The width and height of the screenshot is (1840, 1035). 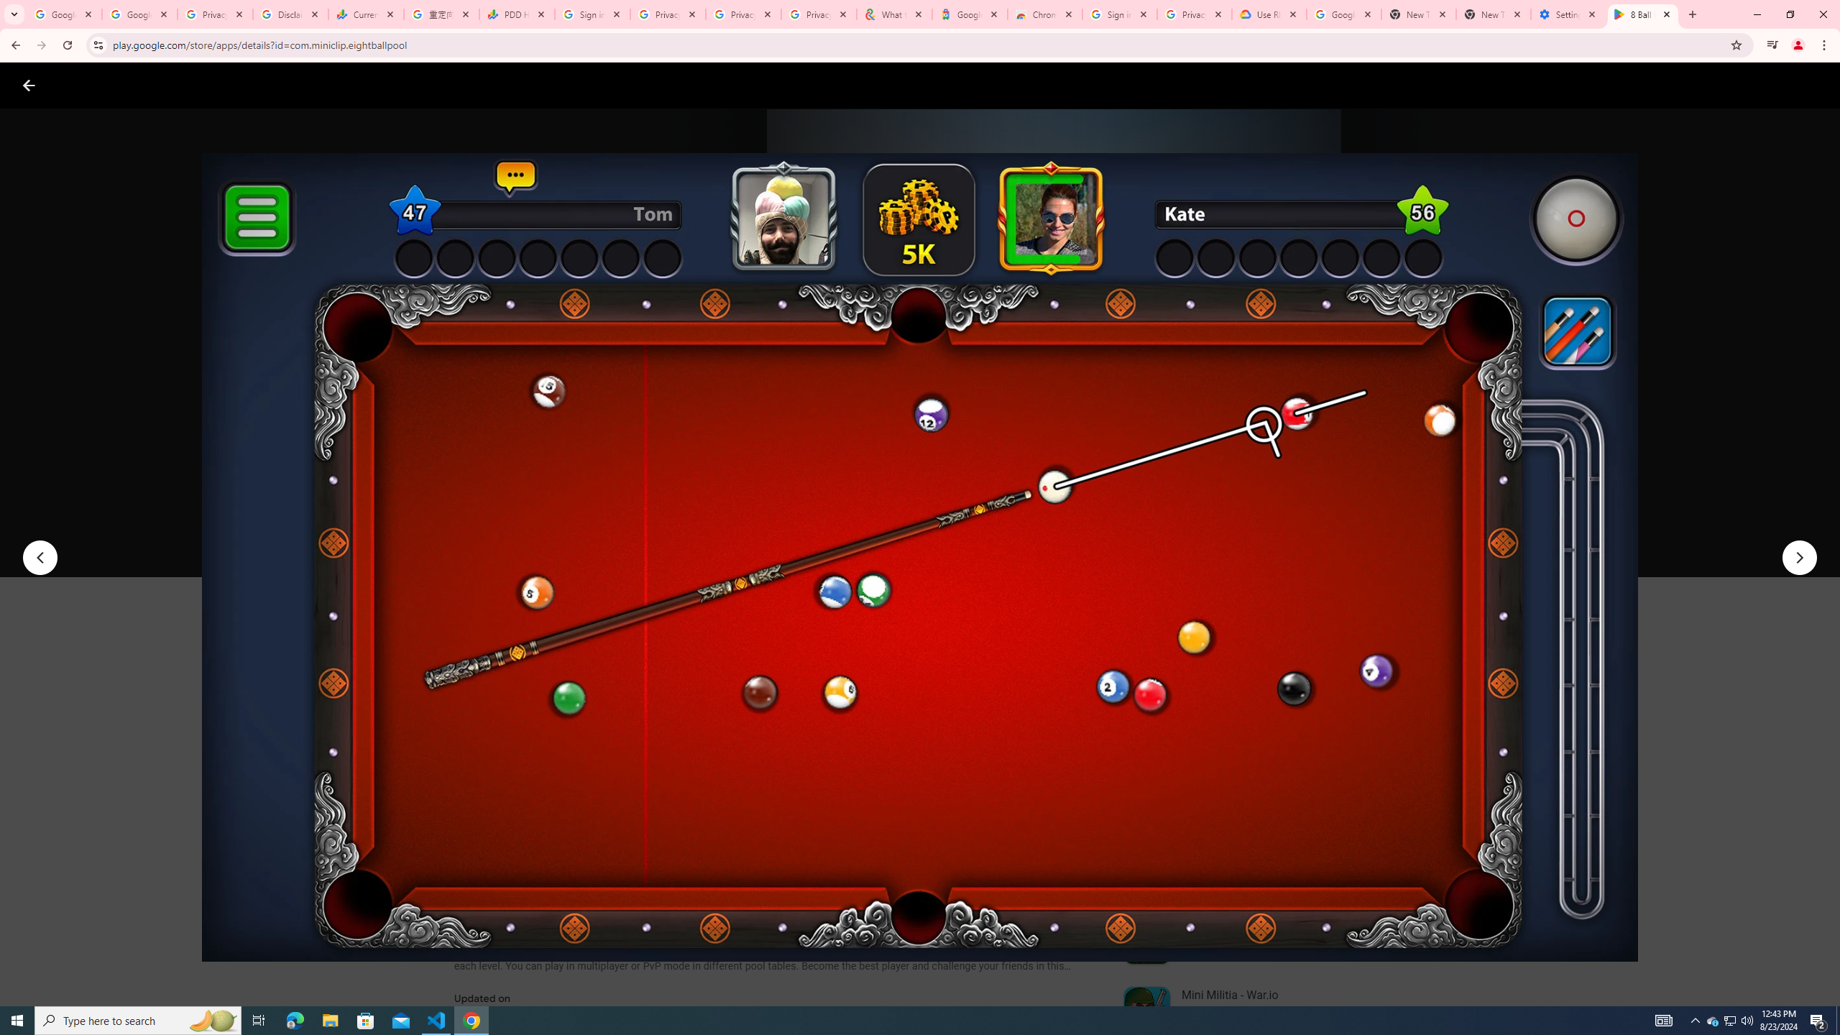 I want to click on Content rating, so click(x=700, y=472).